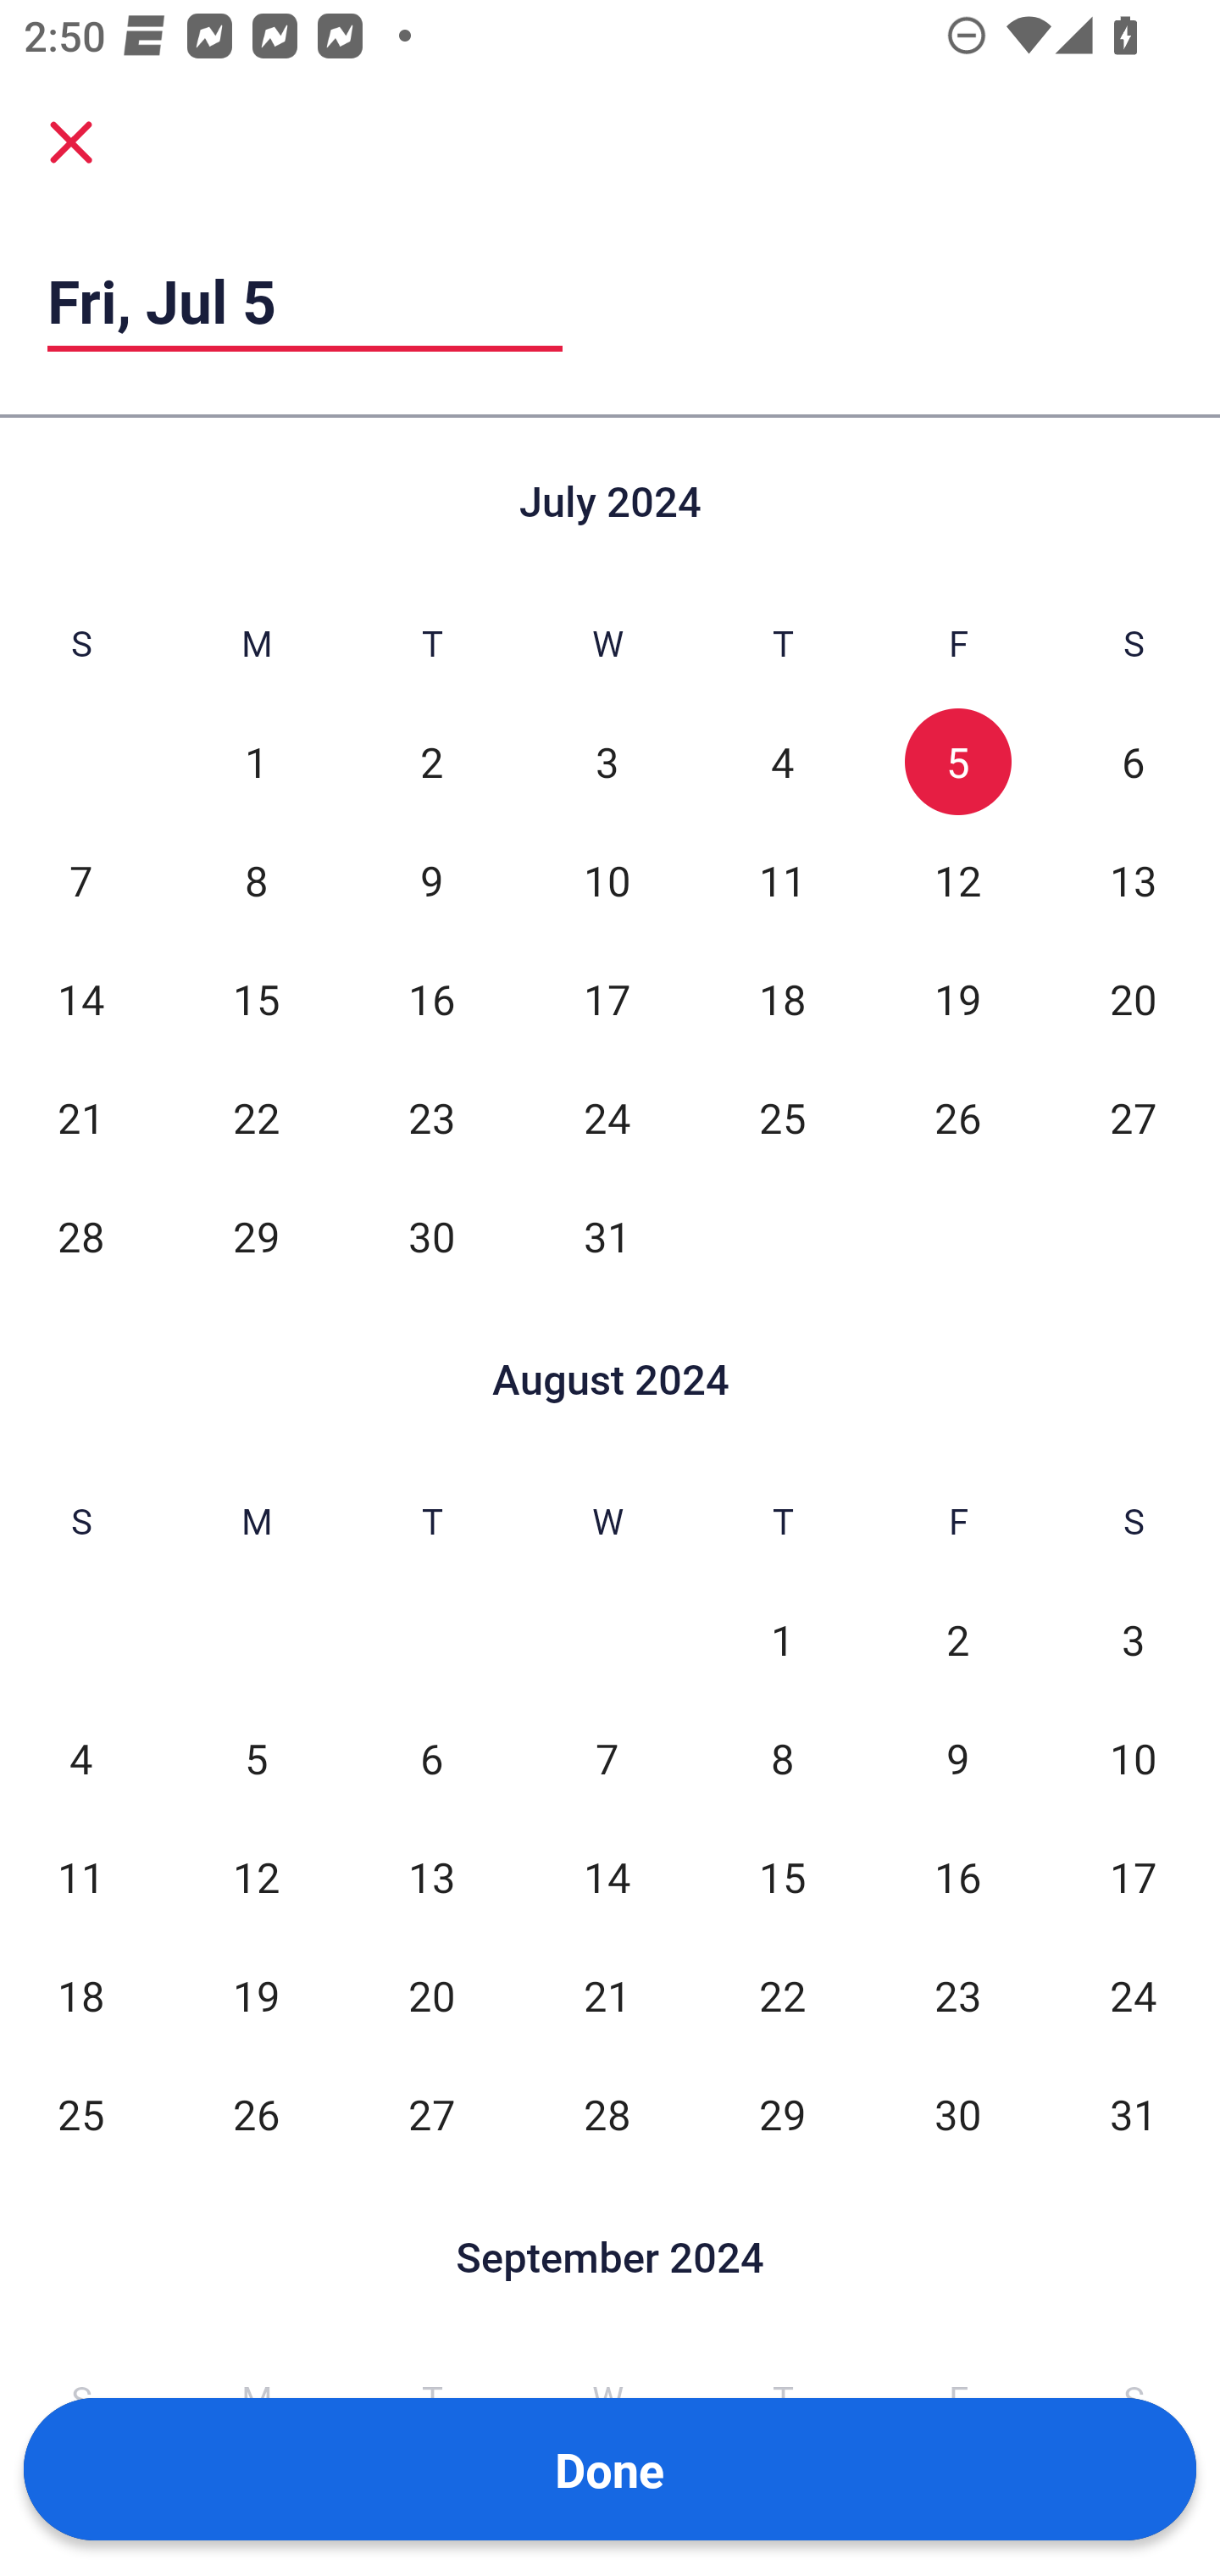 Image resolution: width=1220 pixels, height=2576 pixels. Describe the element at coordinates (80, 880) in the screenshot. I see `7 Sun, Jul 7, Not Selected` at that location.